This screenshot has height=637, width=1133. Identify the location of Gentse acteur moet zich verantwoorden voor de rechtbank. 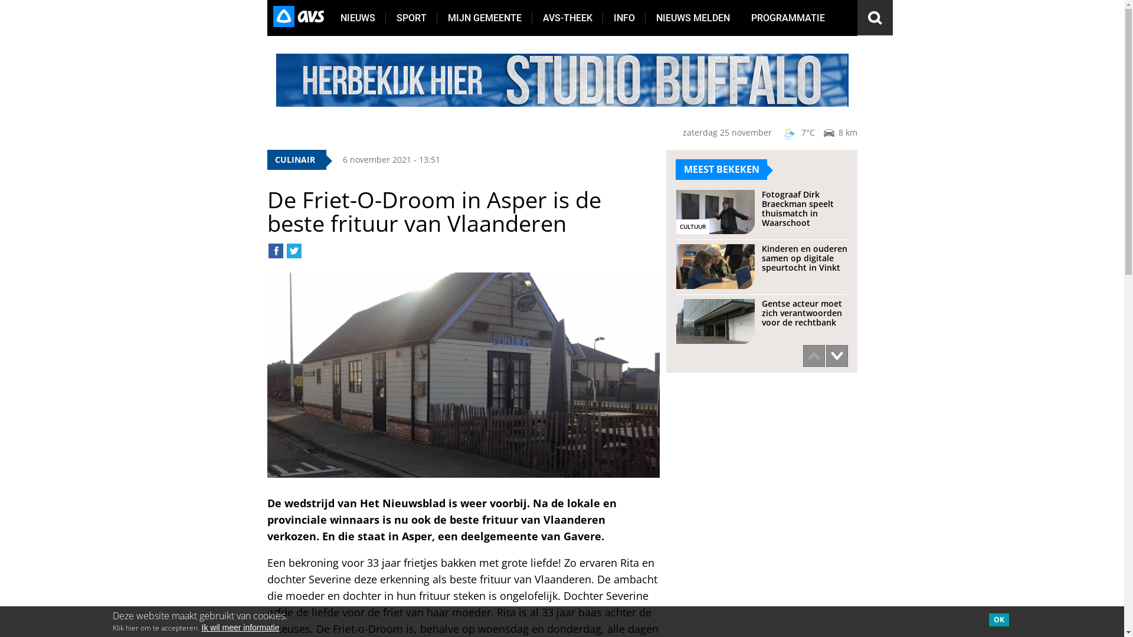
(762, 321).